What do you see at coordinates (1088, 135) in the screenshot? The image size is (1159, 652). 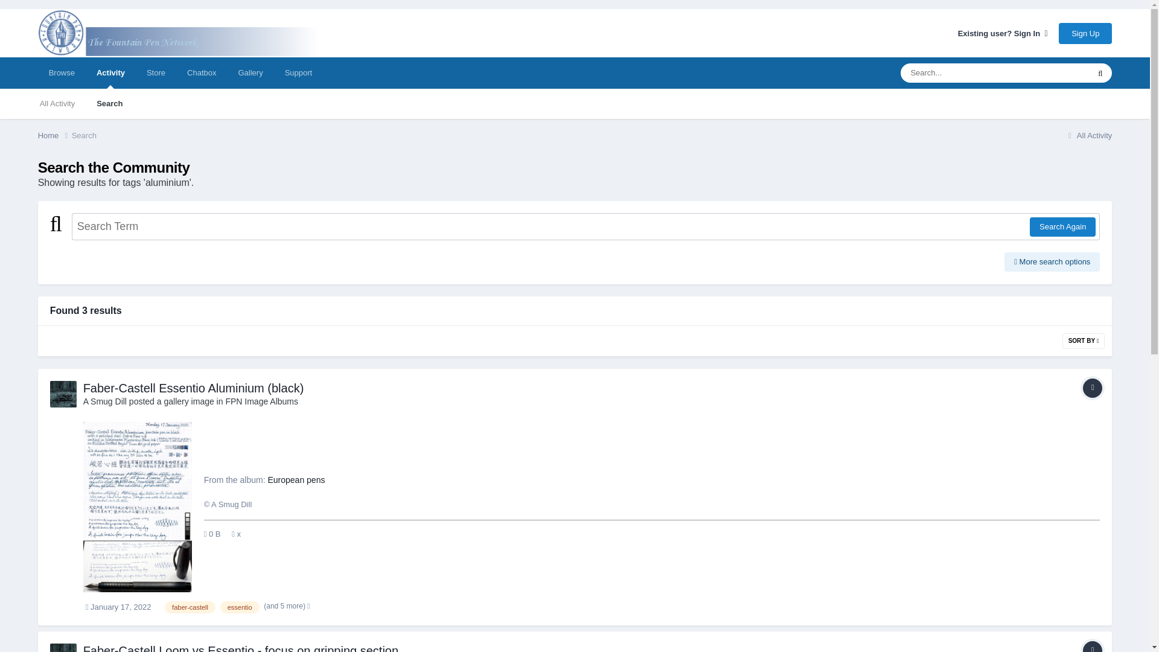 I see `All Activity` at bounding box center [1088, 135].